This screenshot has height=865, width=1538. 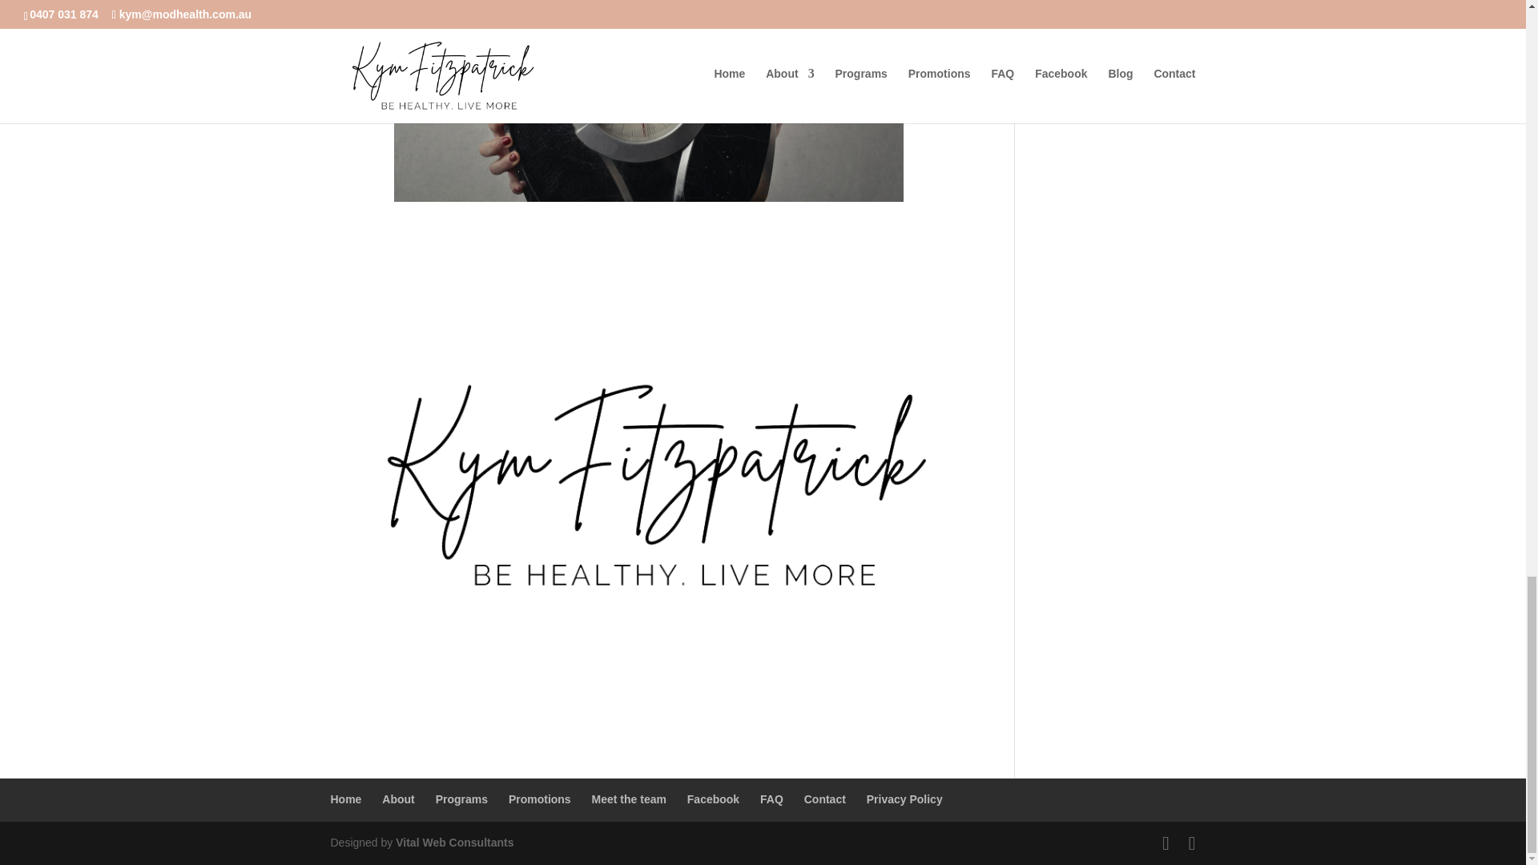 What do you see at coordinates (825, 799) in the screenshot?
I see `Contact` at bounding box center [825, 799].